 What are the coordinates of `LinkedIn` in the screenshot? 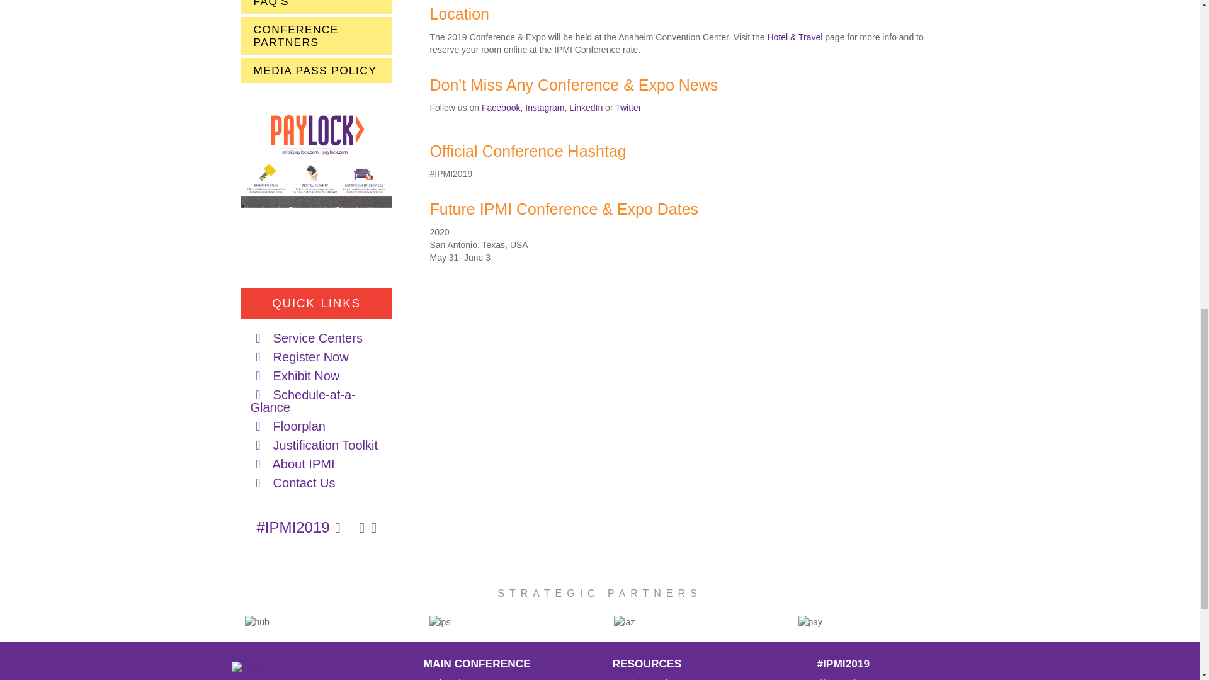 It's located at (586, 108).